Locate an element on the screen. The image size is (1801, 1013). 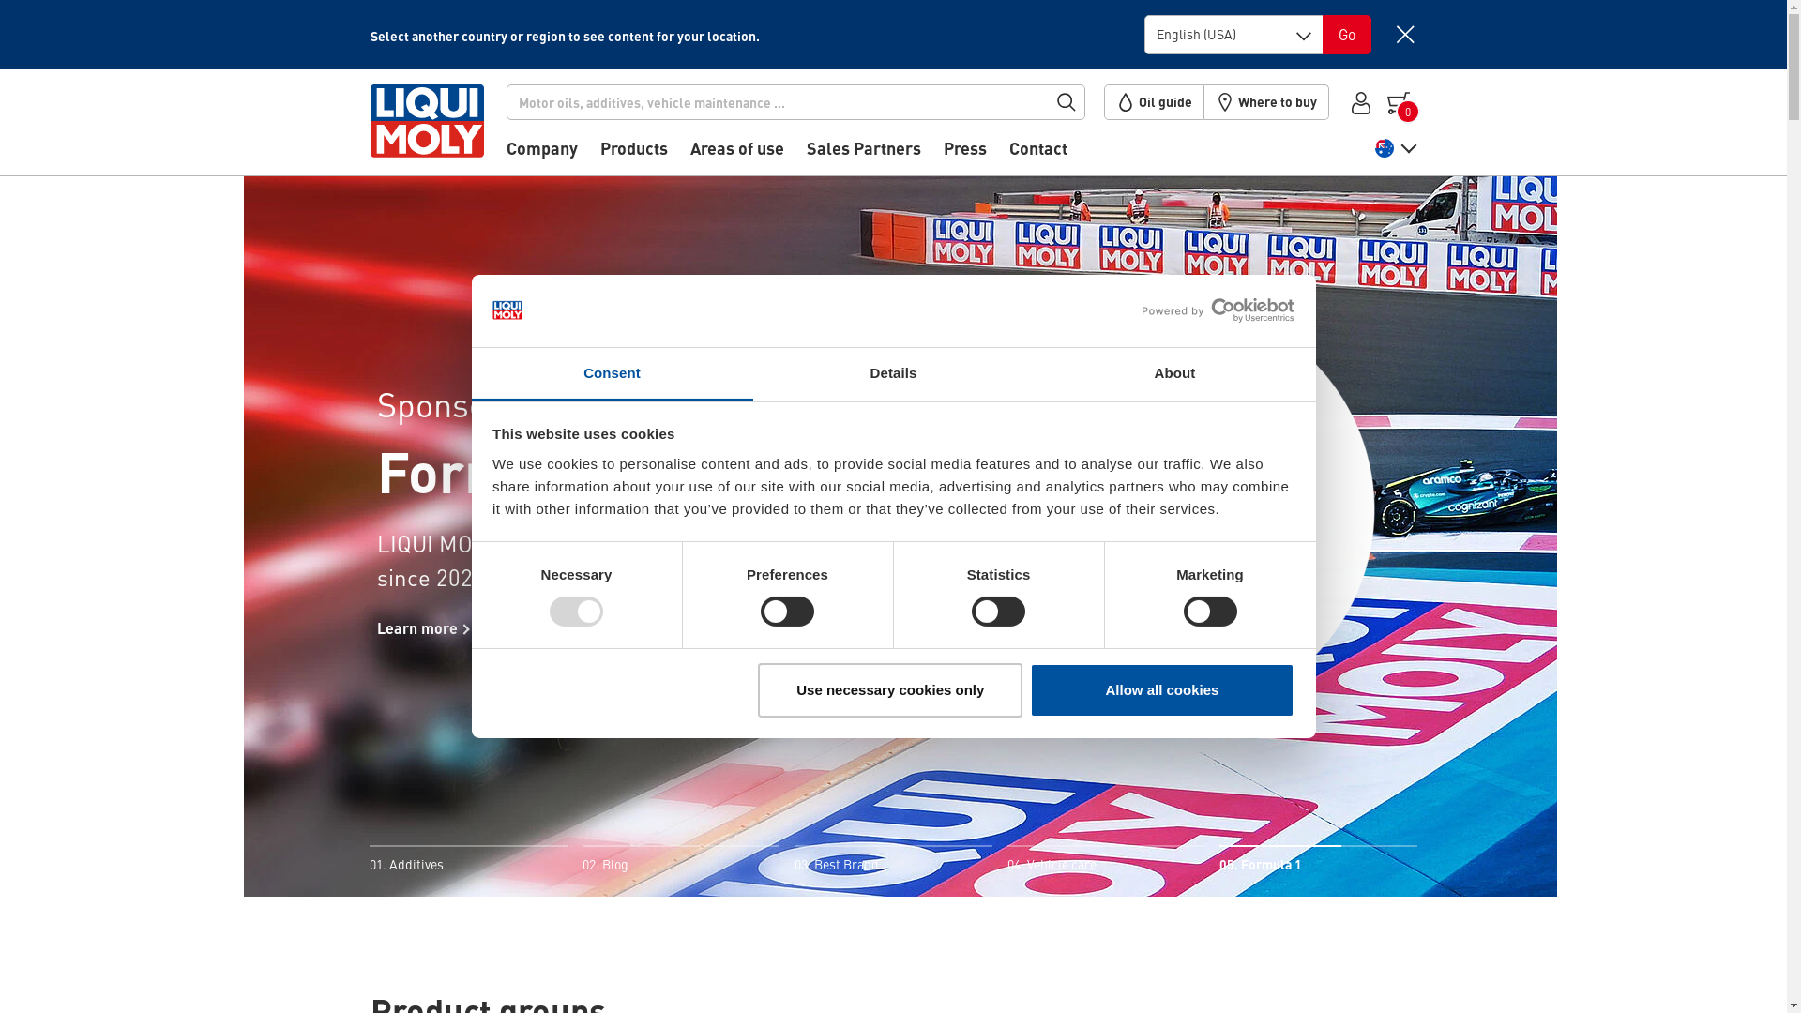
Areas of use is located at coordinates (737, 155).